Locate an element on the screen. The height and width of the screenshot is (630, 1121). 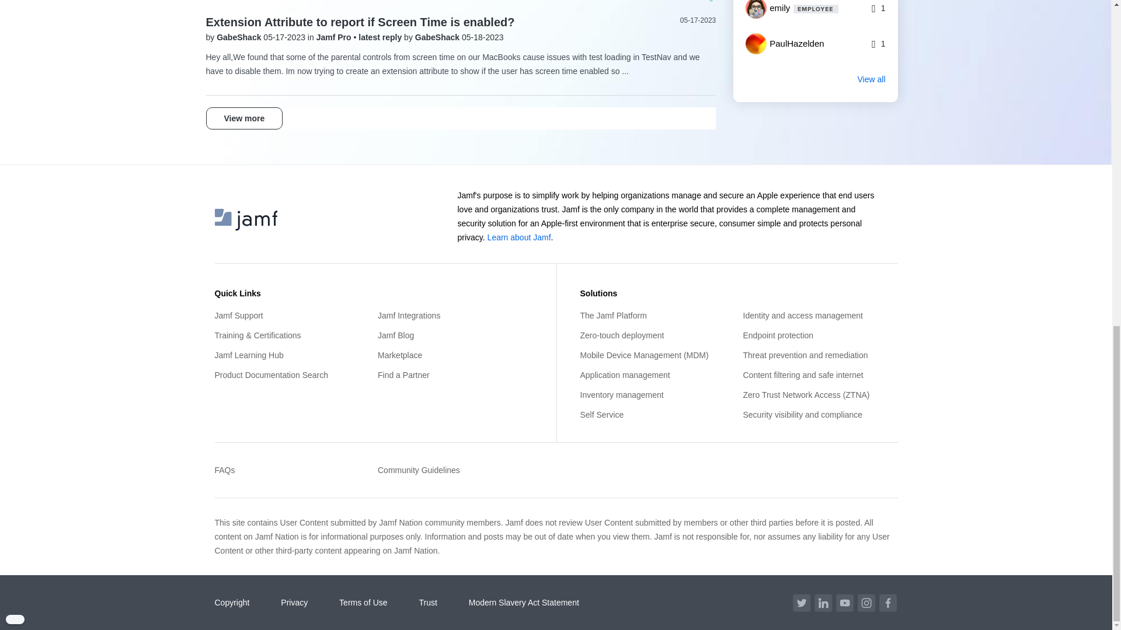
View more is located at coordinates (243, 118).